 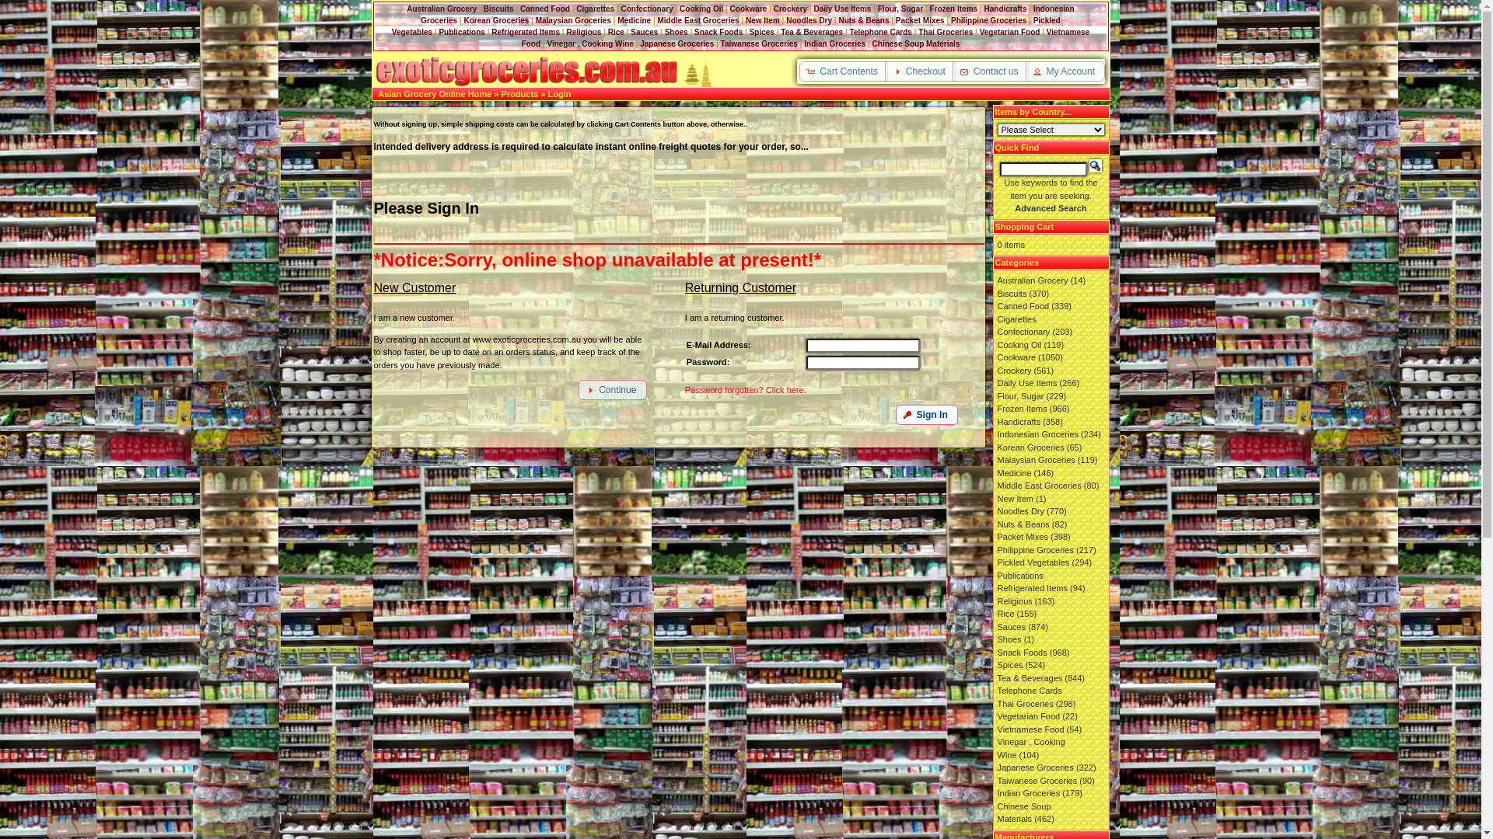 What do you see at coordinates (1020, 575) in the screenshot?
I see `Publications` at bounding box center [1020, 575].